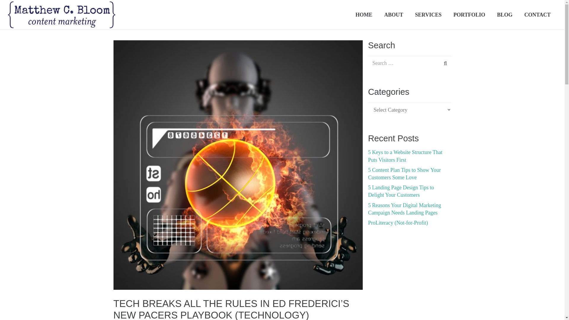 The width and height of the screenshot is (569, 320). I want to click on HOME, so click(364, 15).